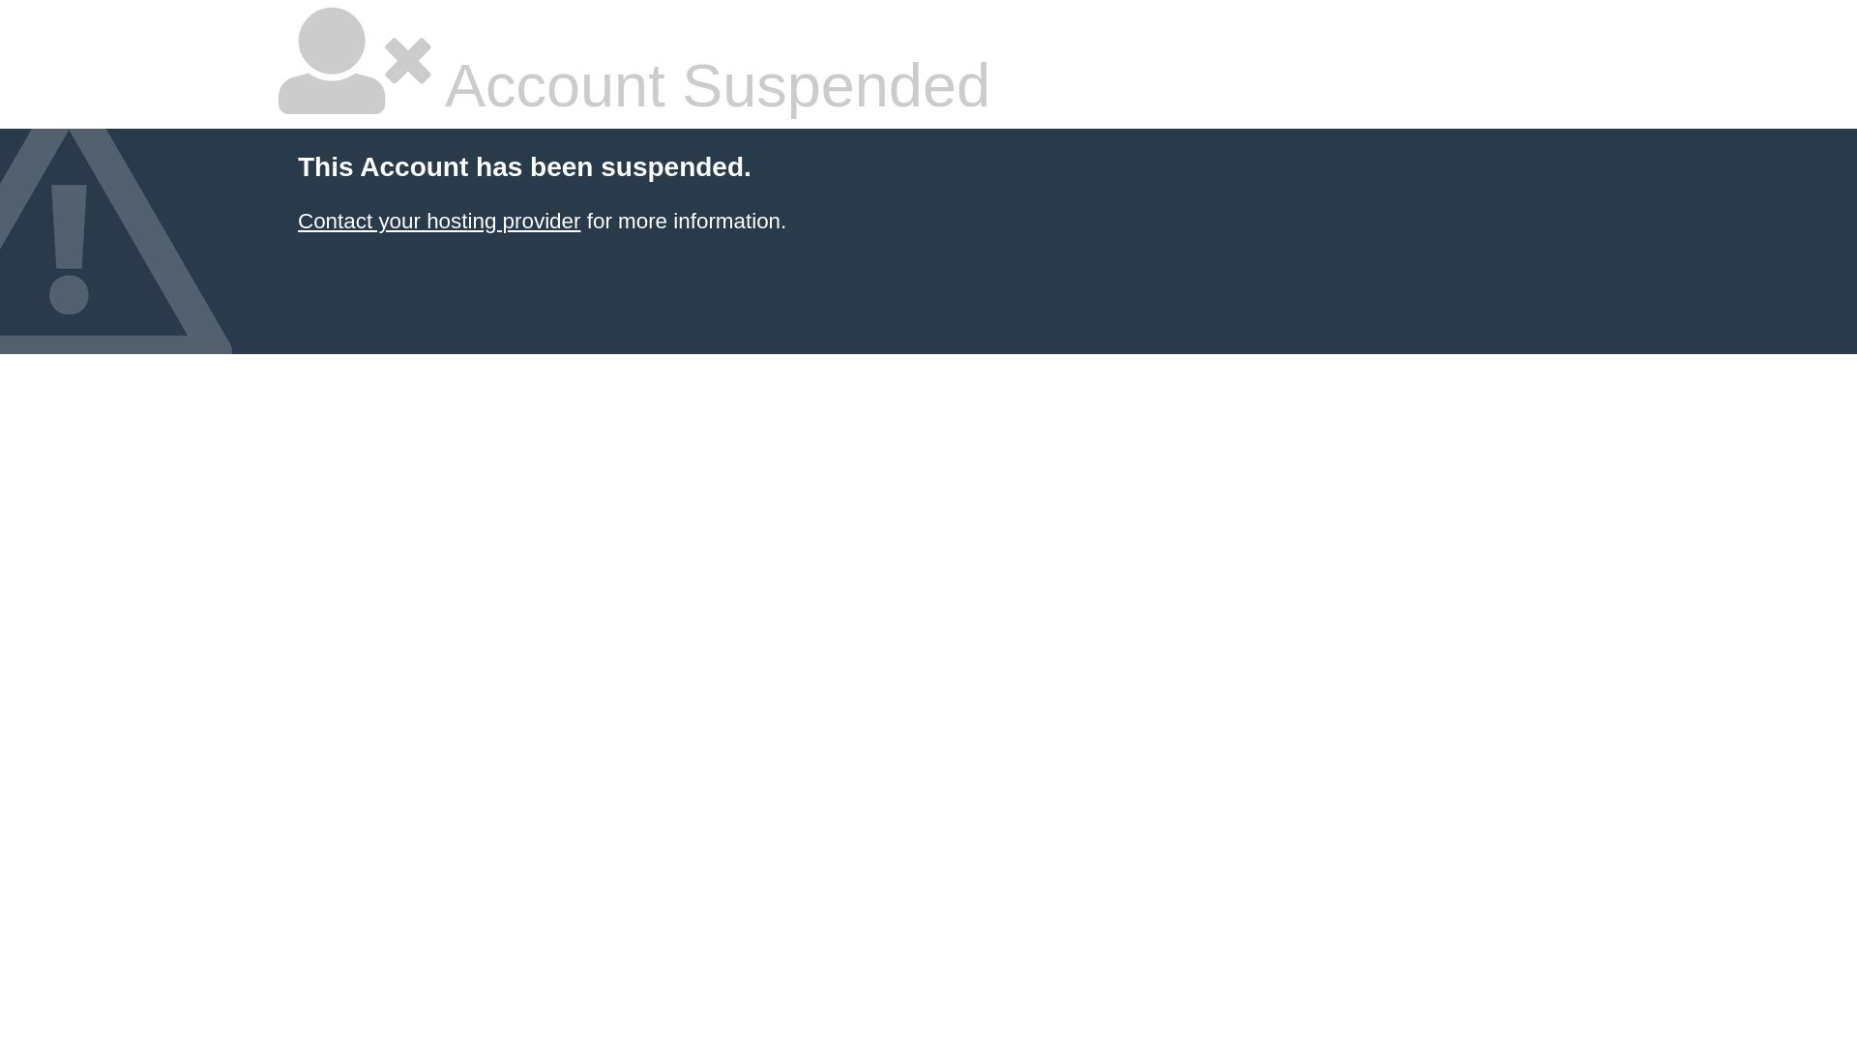 The image size is (1857, 1045). What do you see at coordinates (439, 221) in the screenshot?
I see `Contact your hosting provider` at bounding box center [439, 221].